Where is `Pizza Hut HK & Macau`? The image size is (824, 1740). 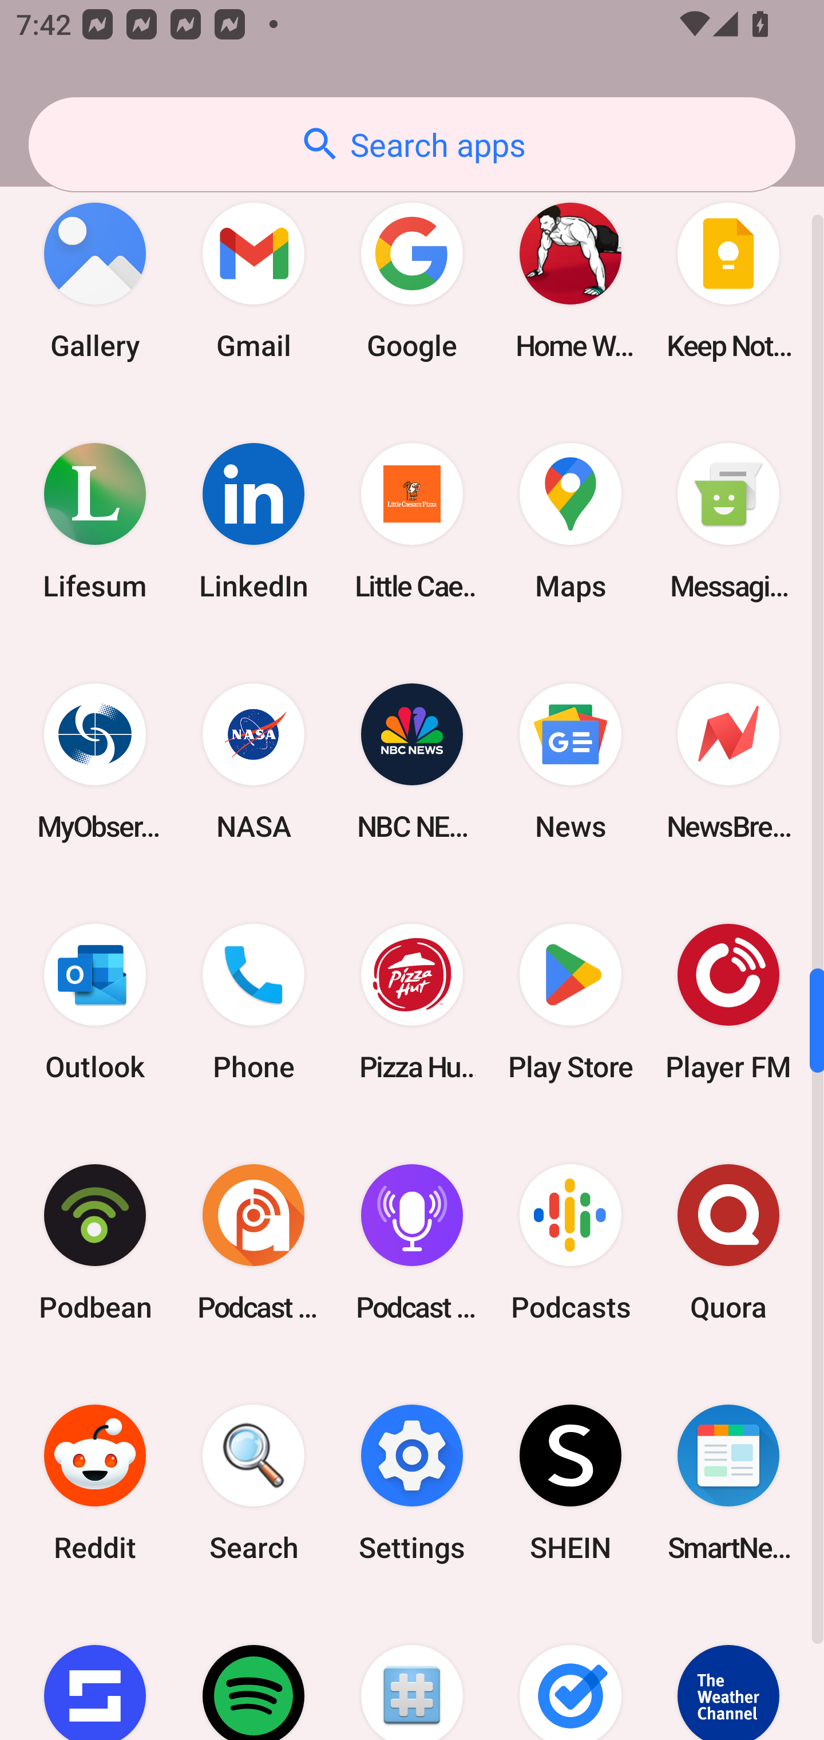
Pizza Hut HK & Macau is located at coordinates (412, 1002).